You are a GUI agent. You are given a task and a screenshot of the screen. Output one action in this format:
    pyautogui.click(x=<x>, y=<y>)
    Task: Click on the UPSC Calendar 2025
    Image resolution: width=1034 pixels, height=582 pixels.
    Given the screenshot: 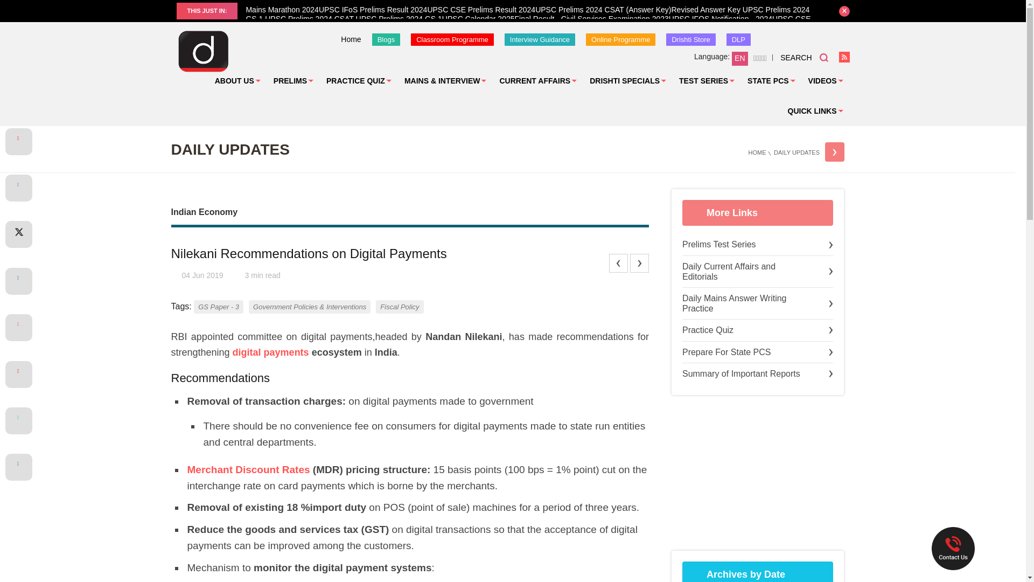 What is the action you would take?
    pyautogui.click(x=478, y=19)
    